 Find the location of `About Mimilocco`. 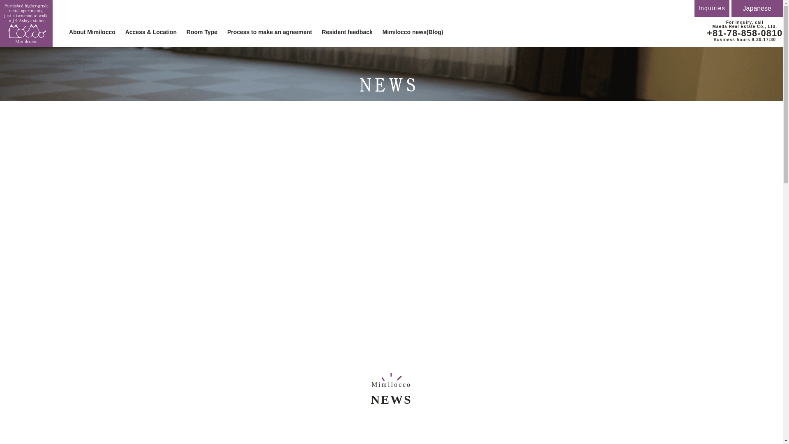

About Mimilocco is located at coordinates (92, 32).